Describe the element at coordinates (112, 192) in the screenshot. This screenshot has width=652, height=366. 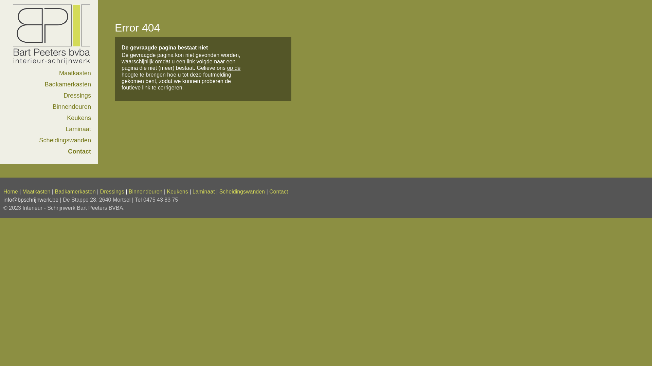
I see `Dressings` at that location.